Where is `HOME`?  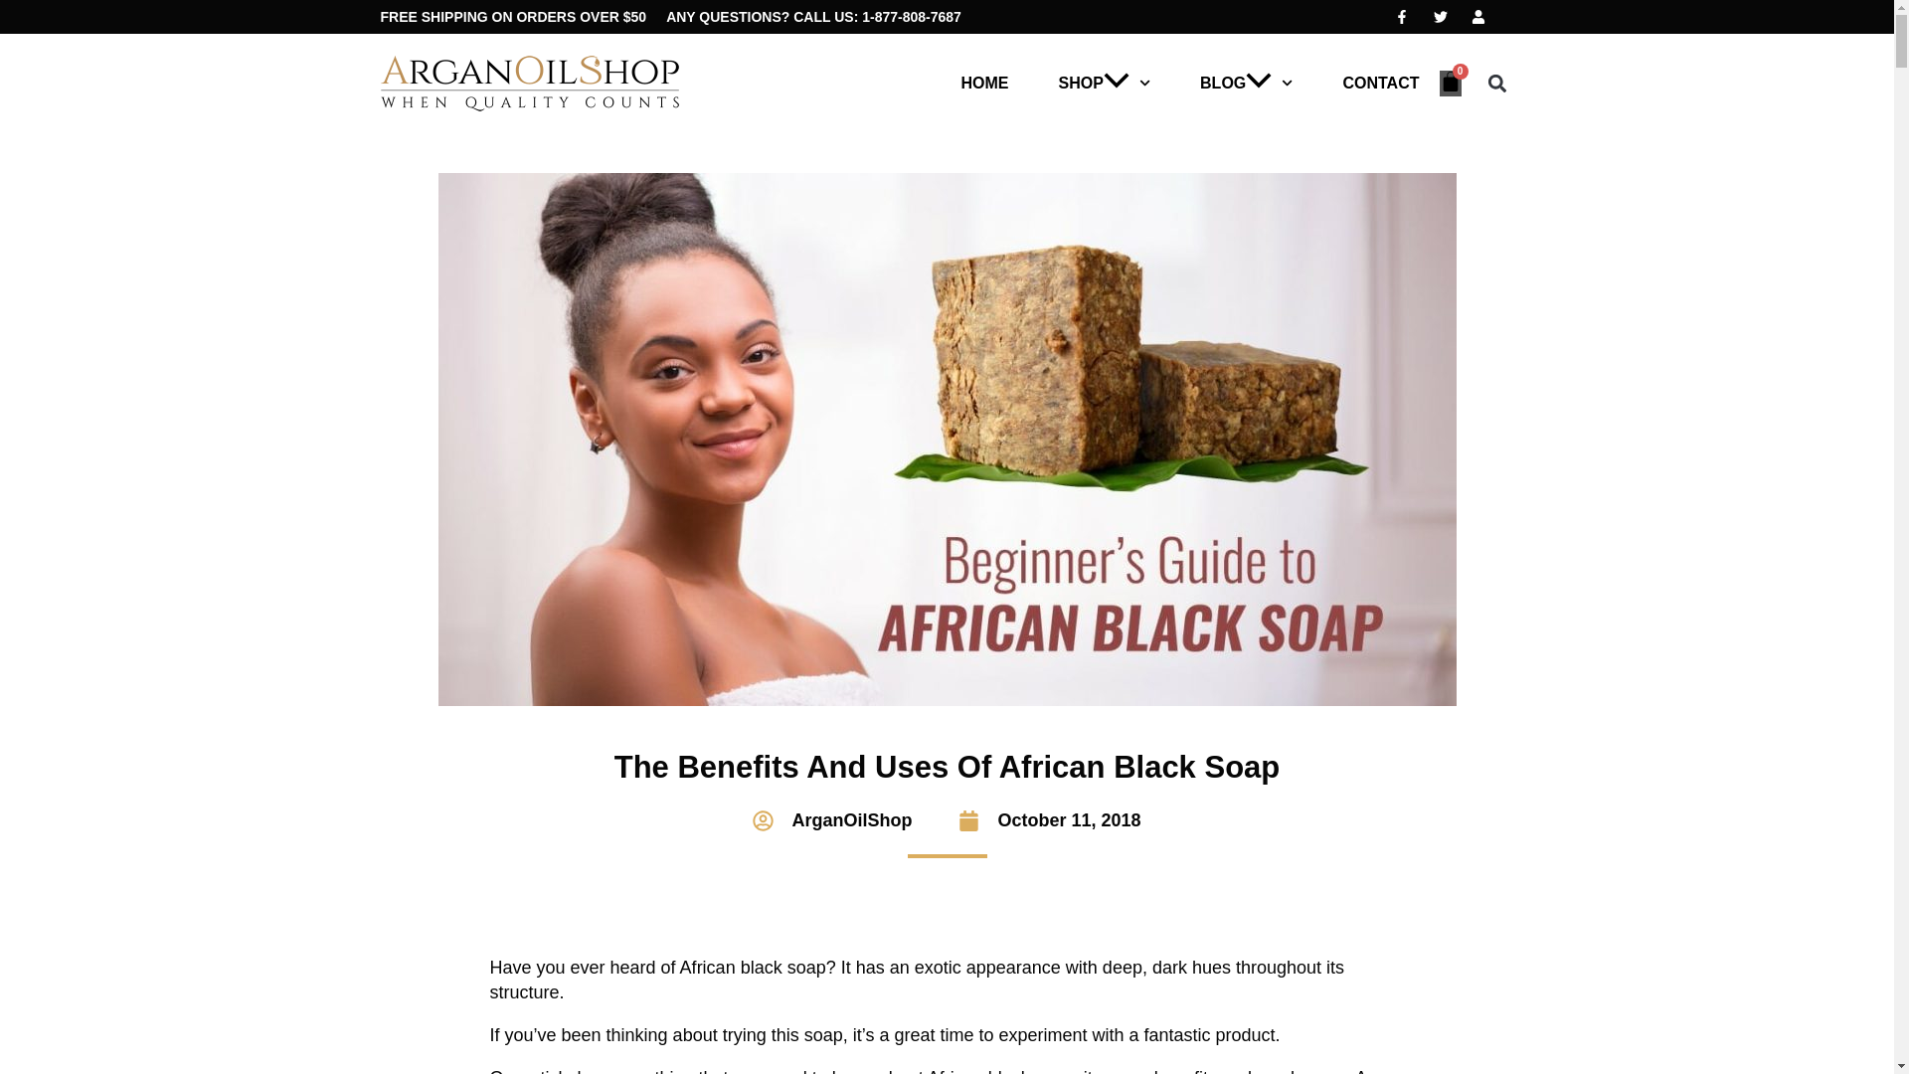
HOME is located at coordinates (985, 83).